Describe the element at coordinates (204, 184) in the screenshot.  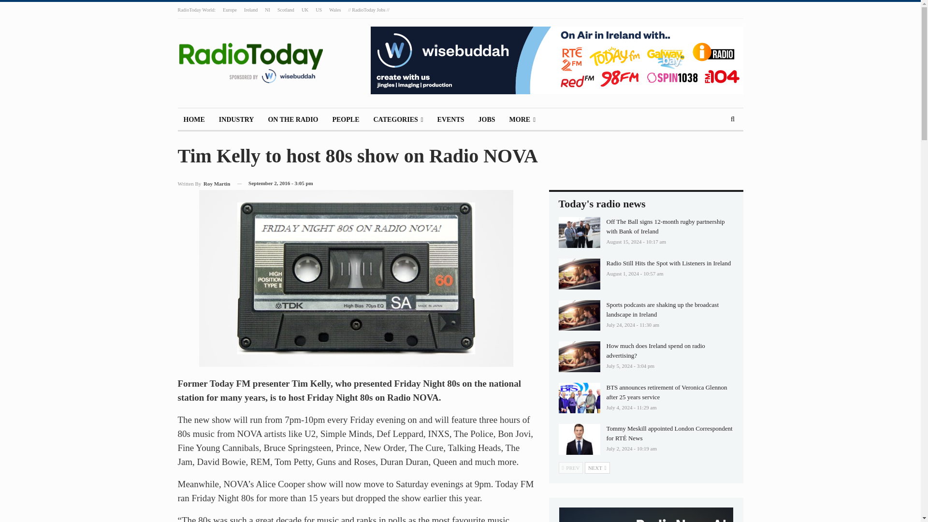
I see `Browse Author Articles` at that location.